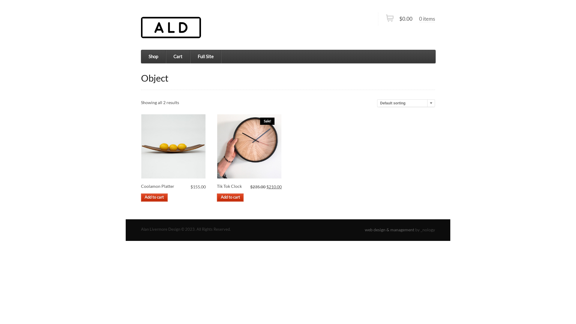  What do you see at coordinates (206, 57) in the screenshot?
I see `Full Site` at bounding box center [206, 57].